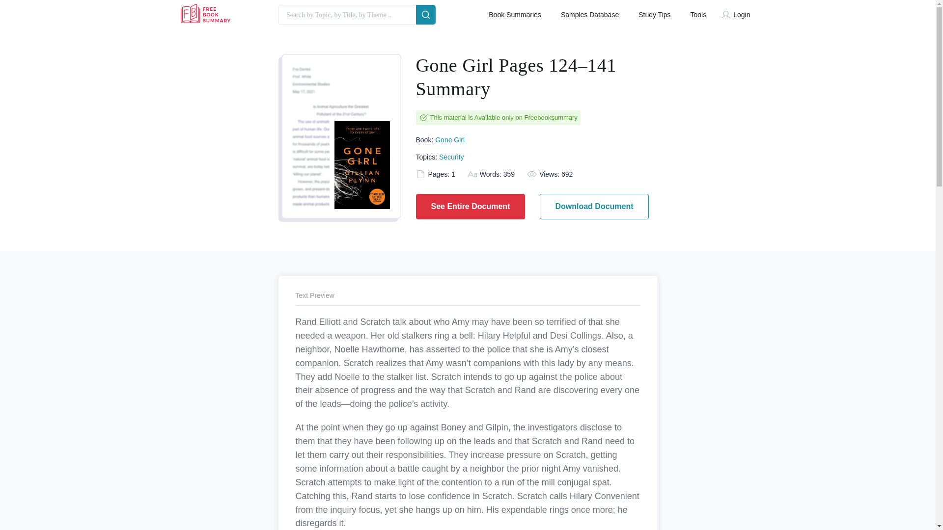 The height and width of the screenshot is (530, 943). What do you see at coordinates (451, 157) in the screenshot?
I see `Security` at bounding box center [451, 157].